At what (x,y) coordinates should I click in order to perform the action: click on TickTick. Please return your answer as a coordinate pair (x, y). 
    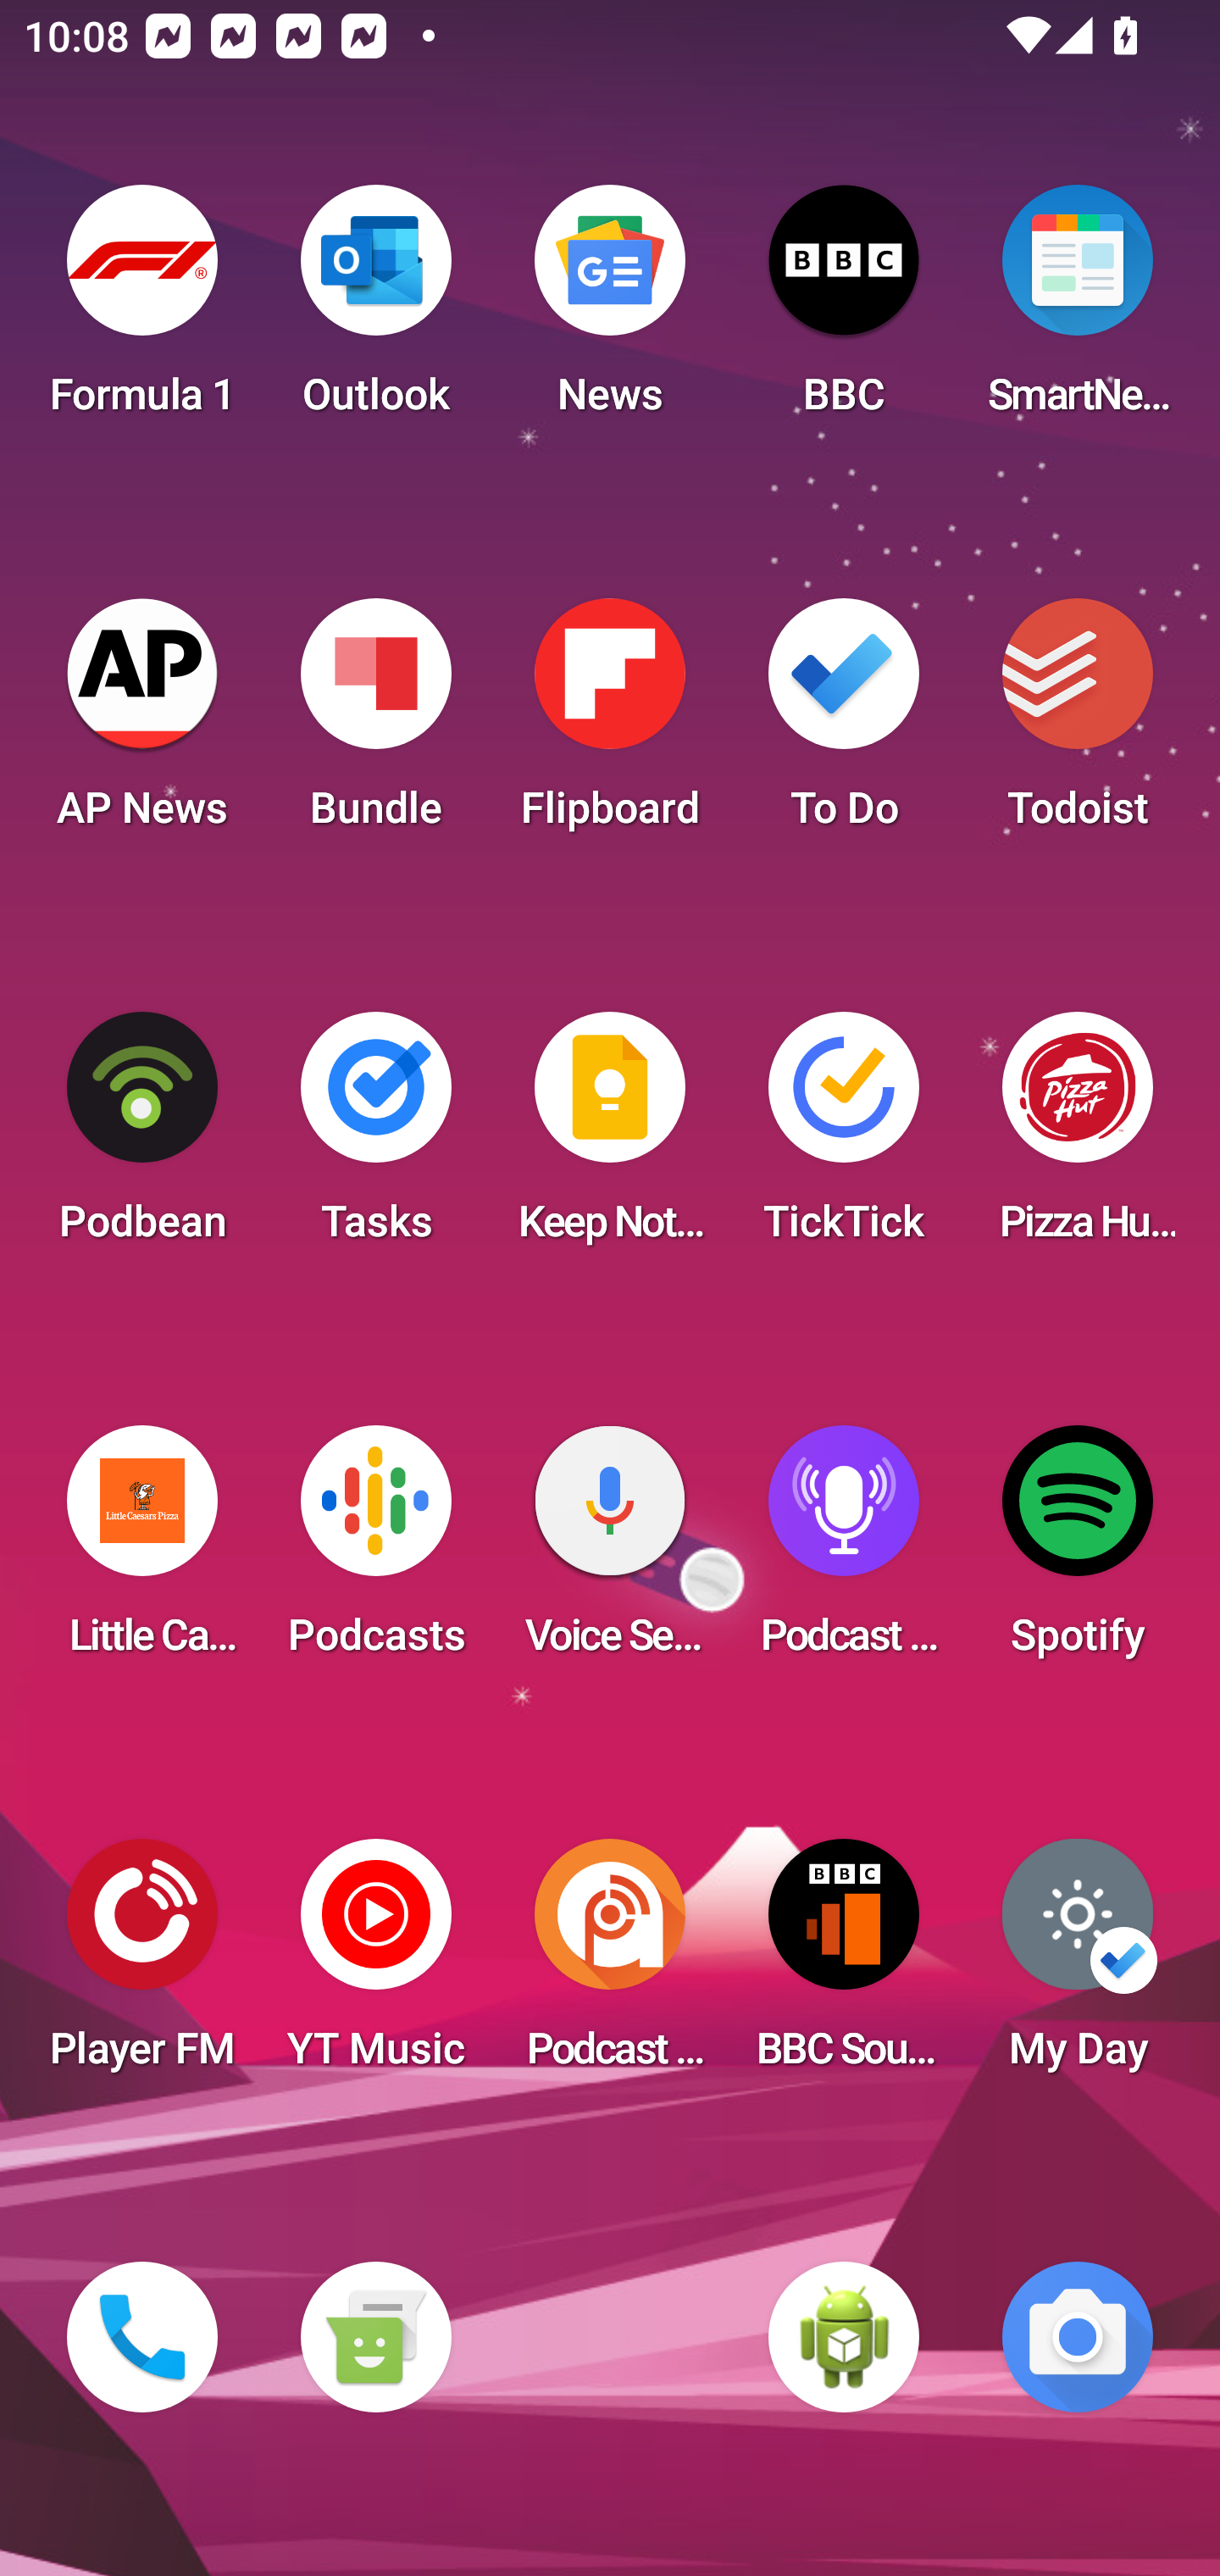
    Looking at the image, I should click on (844, 1137).